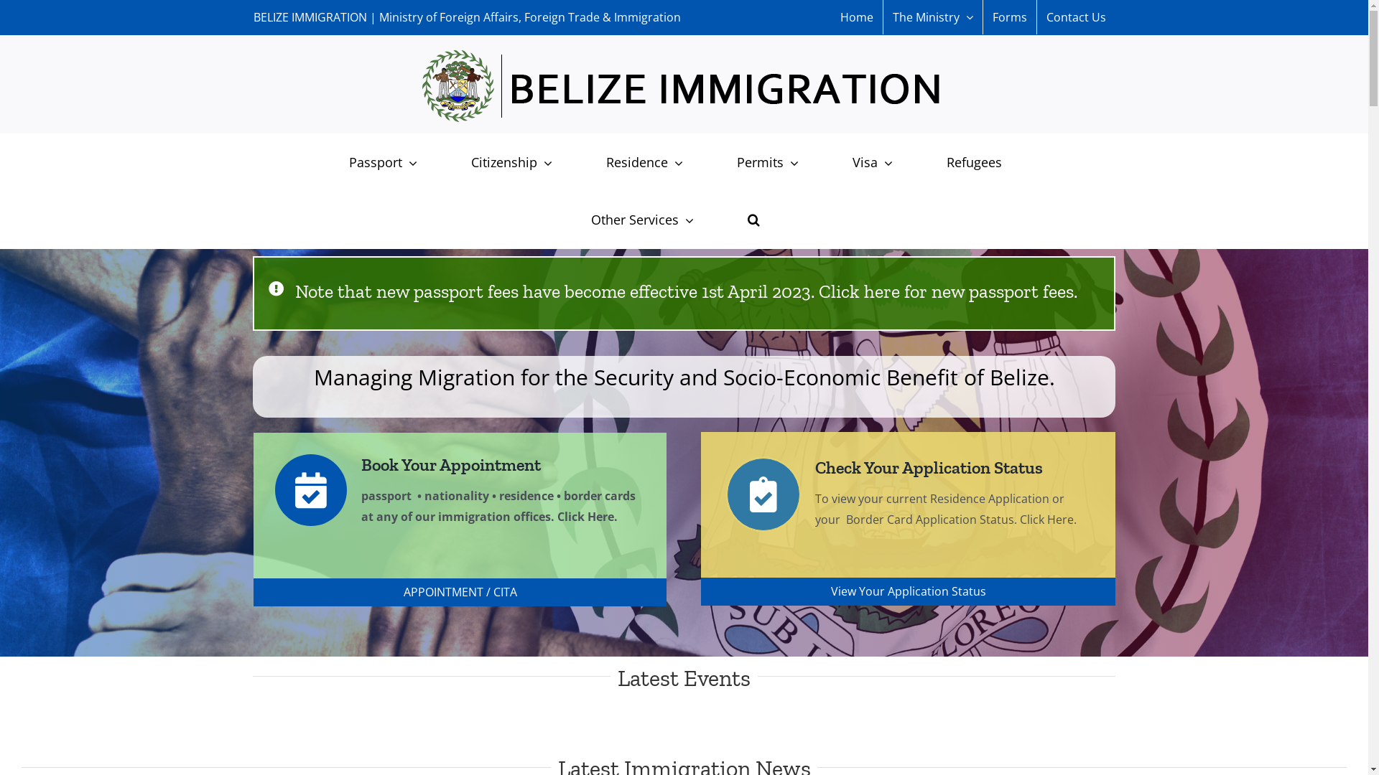 The width and height of the screenshot is (1379, 775). Describe the element at coordinates (908, 591) in the screenshot. I see `View Your Application Status` at that location.